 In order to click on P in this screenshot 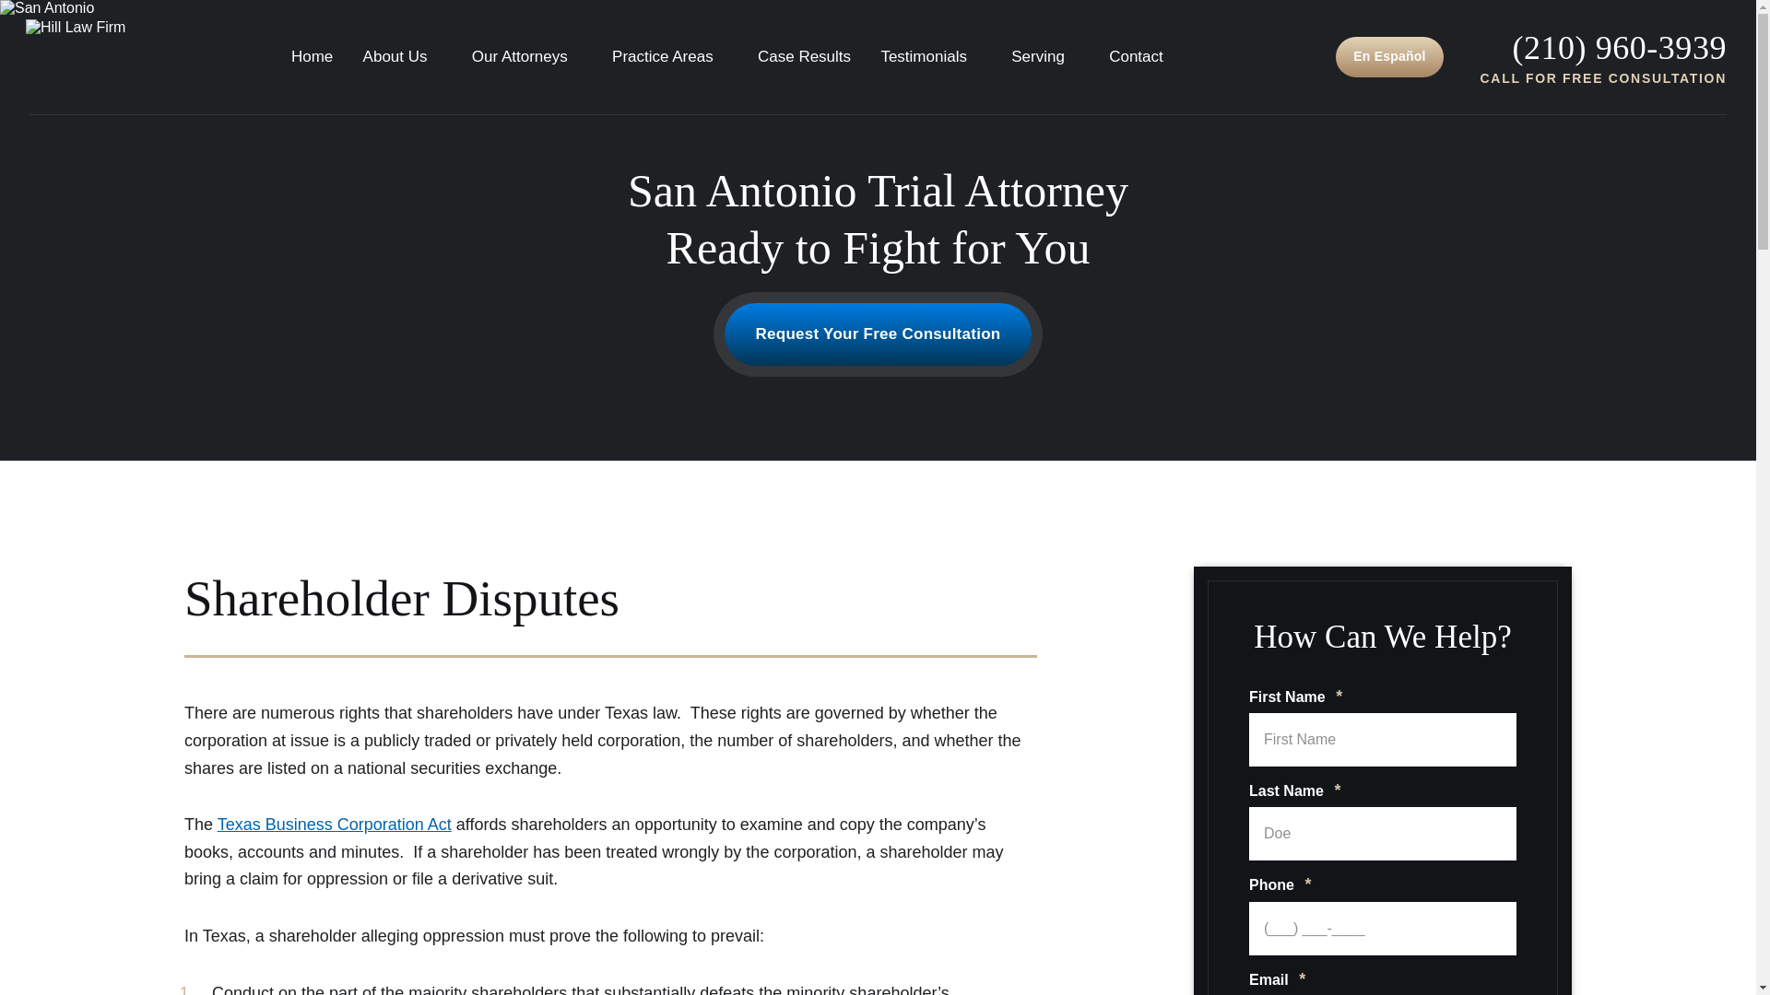, I will do `click(1619, 47)`.